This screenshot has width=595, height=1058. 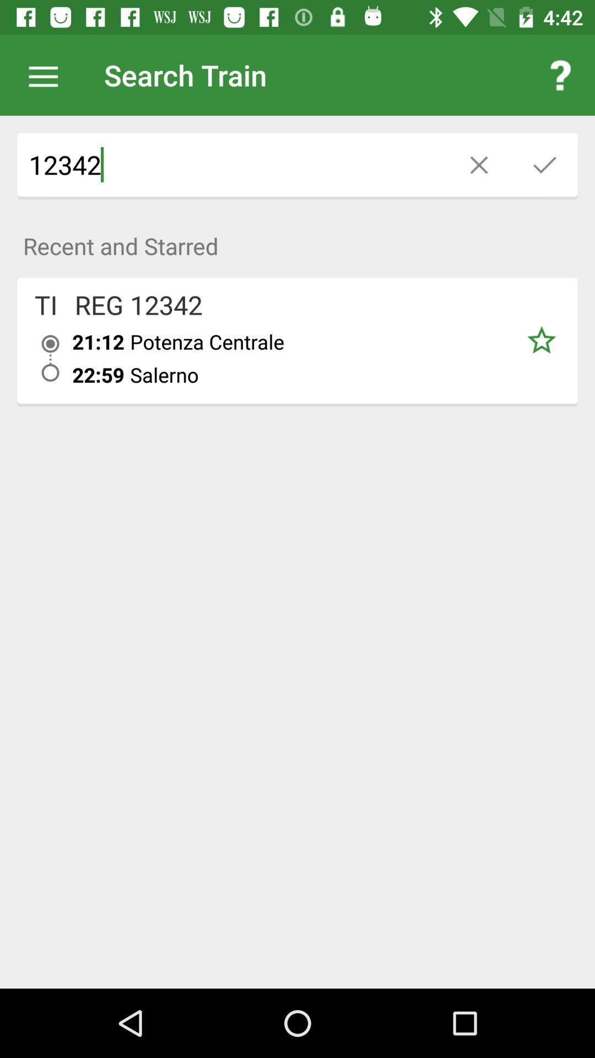 What do you see at coordinates (541, 341) in the screenshot?
I see `add to favorites` at bounding box center [541, 341].